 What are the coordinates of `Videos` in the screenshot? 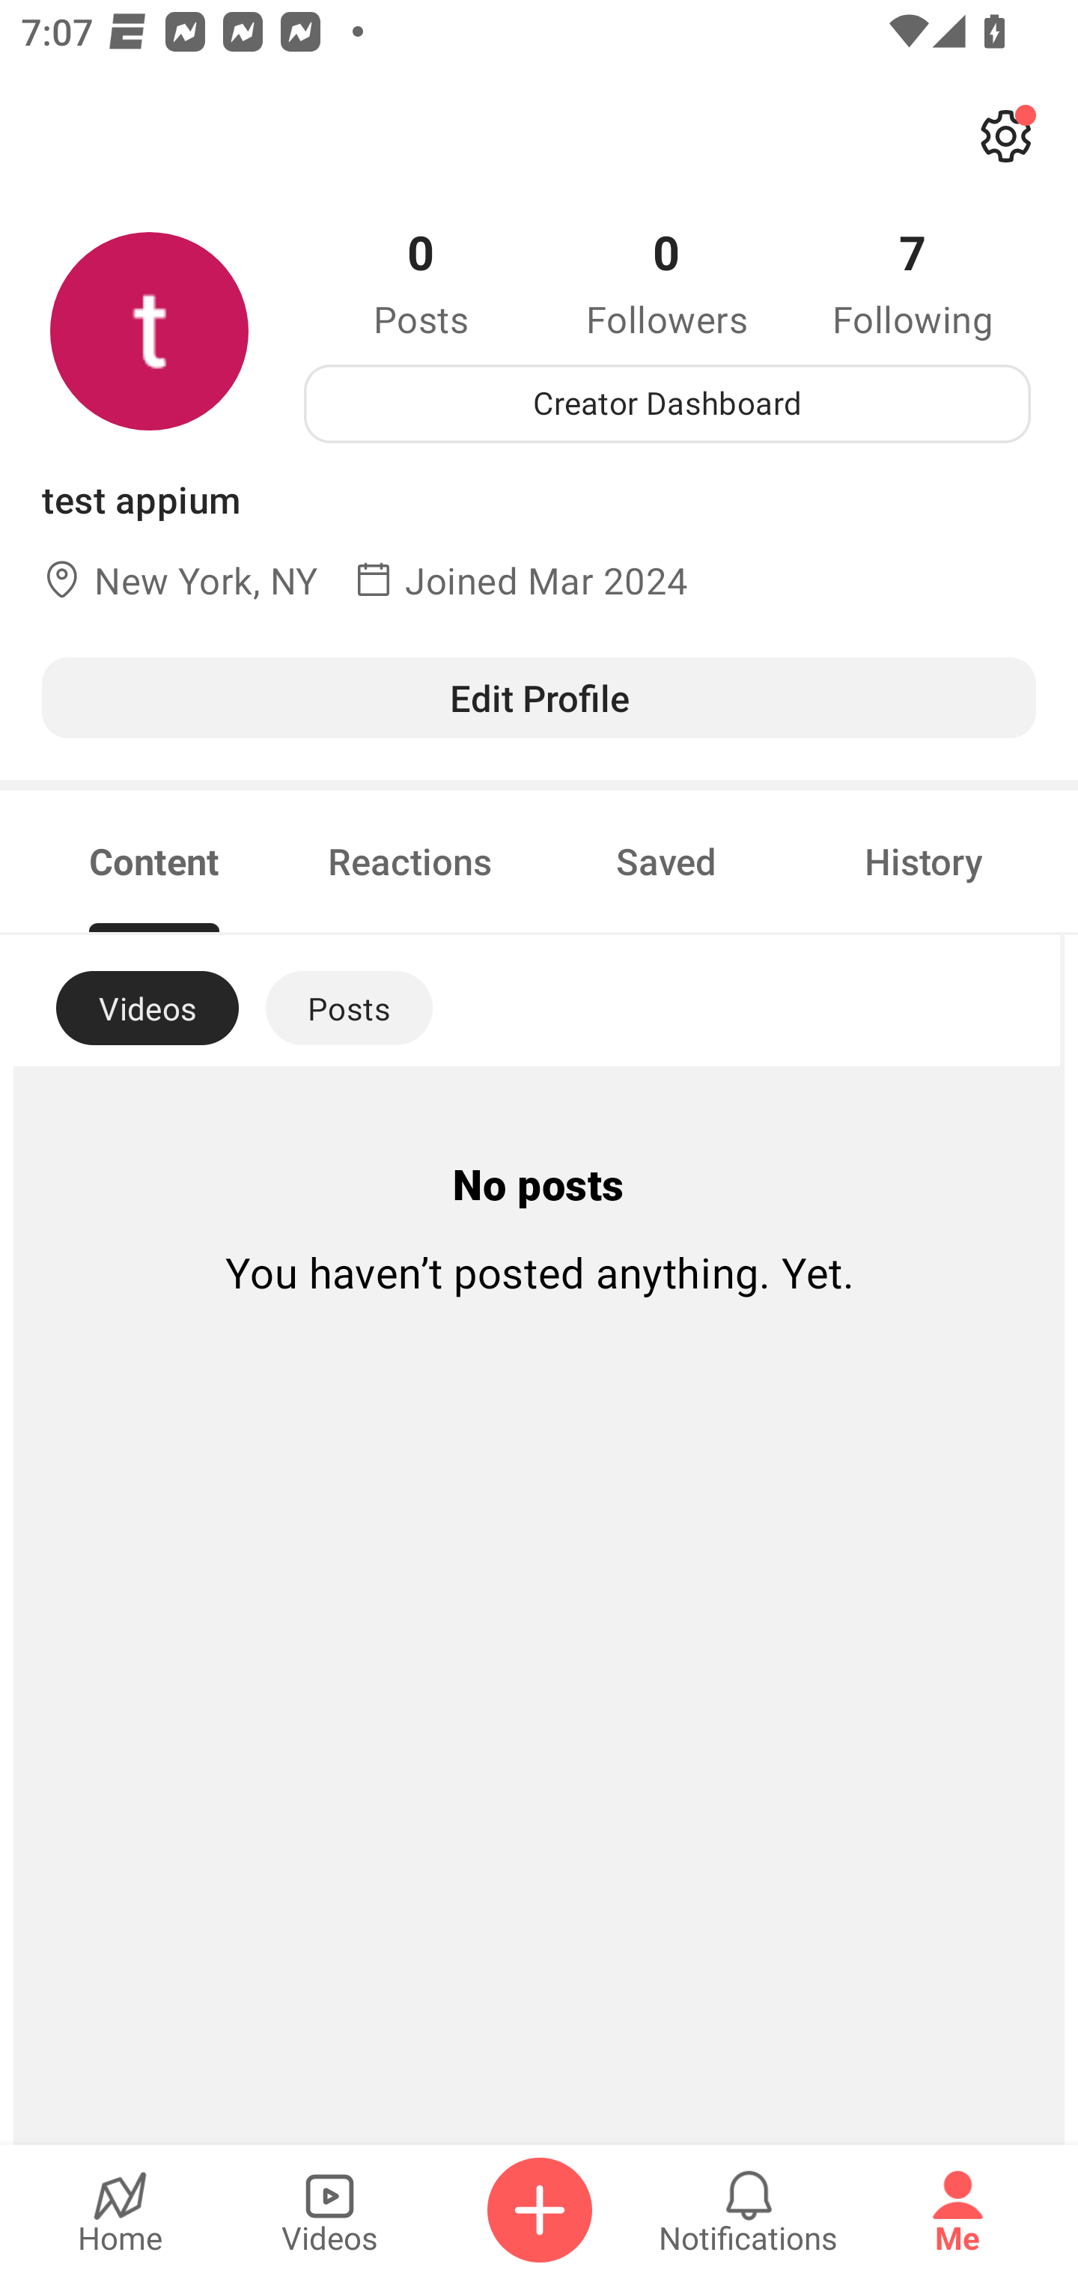 It's located at (329, 2210).